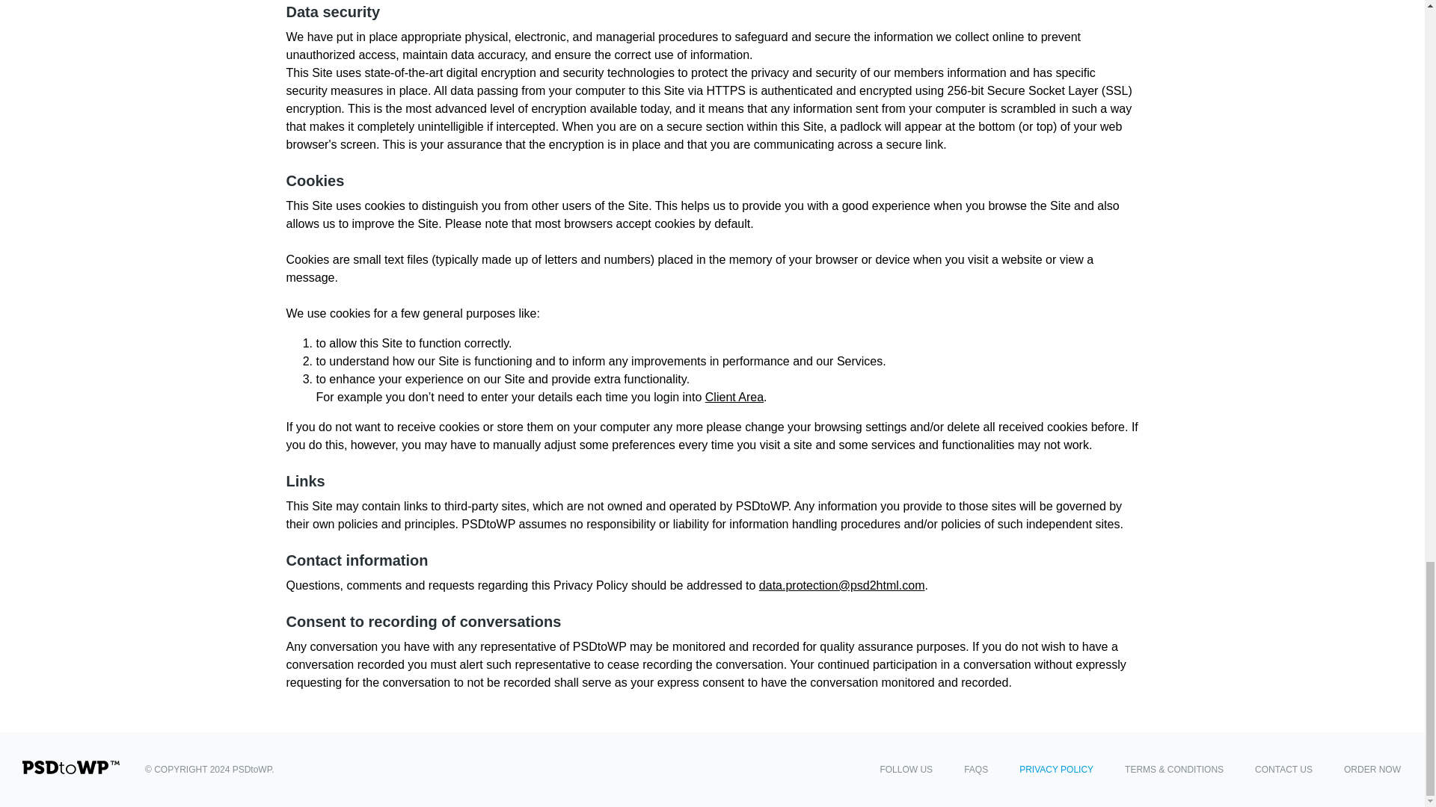  I want to click on FAQS, so click(975, 769).